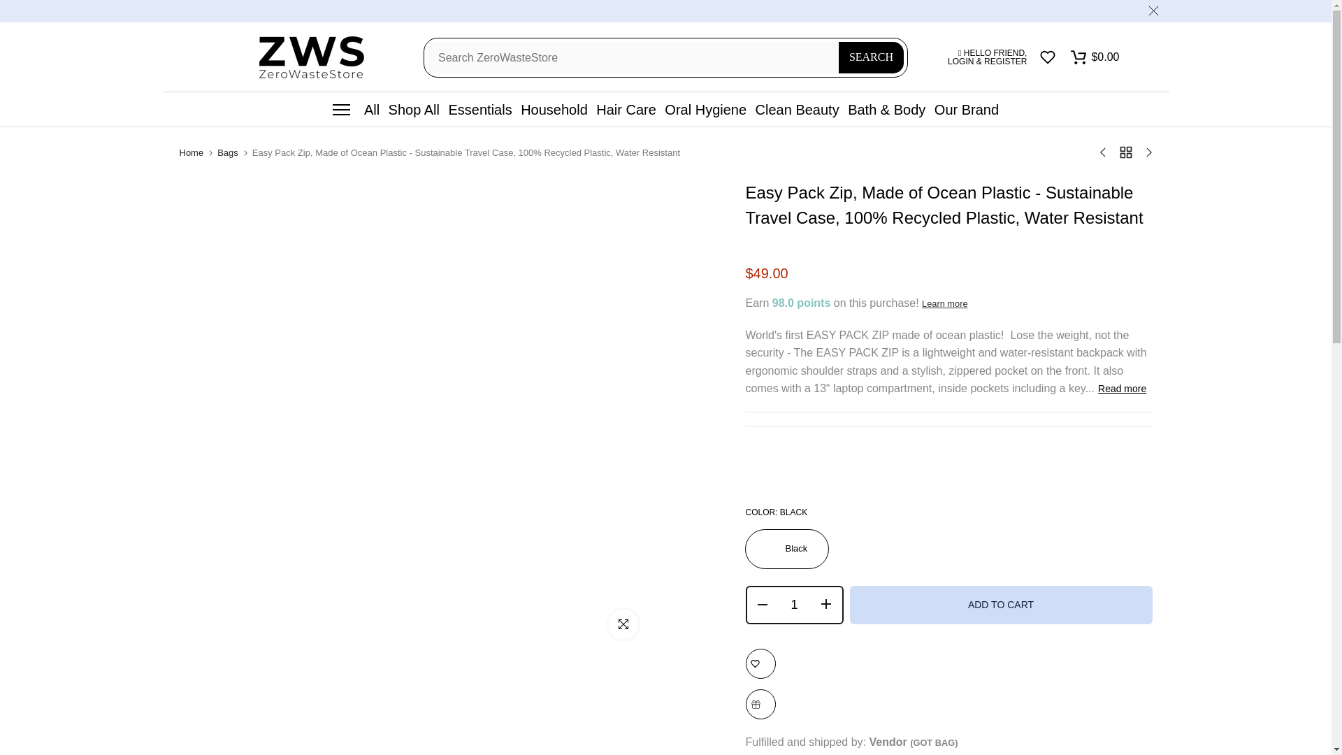 This screenshot has width=1342, height=755. What do you see at coordinates (10, 7) in the screenshot?
I see `Skip to content` at bounding box center [10, 7].